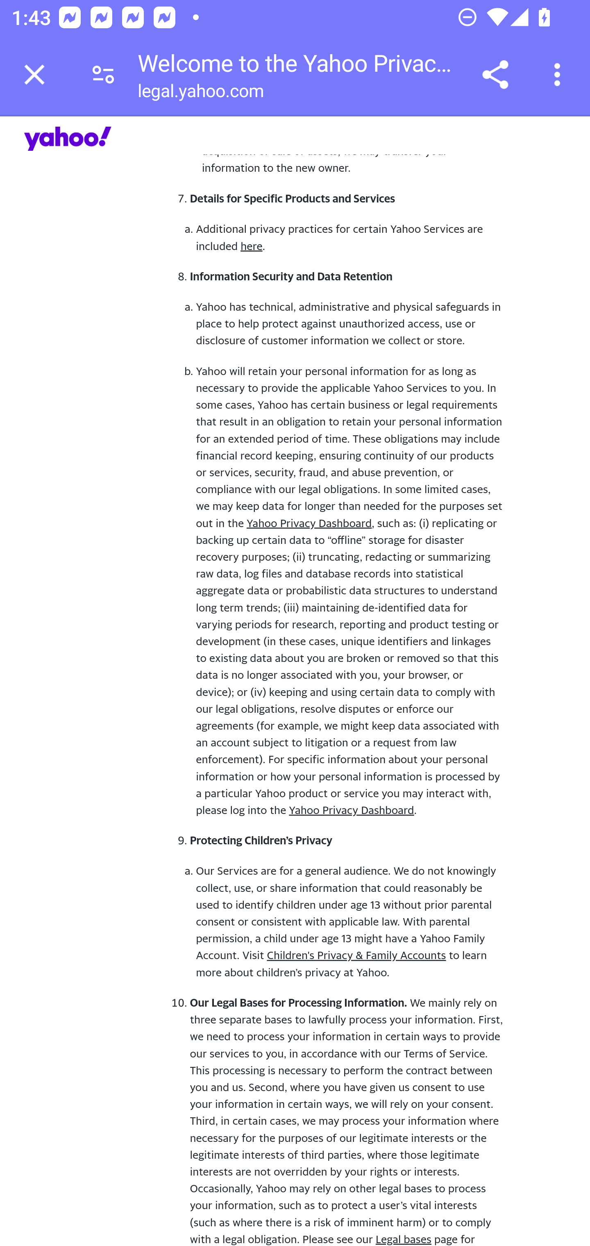 This screenshot has width=590, height=1246. I want to click on Connection is secure, so click(103, 75).